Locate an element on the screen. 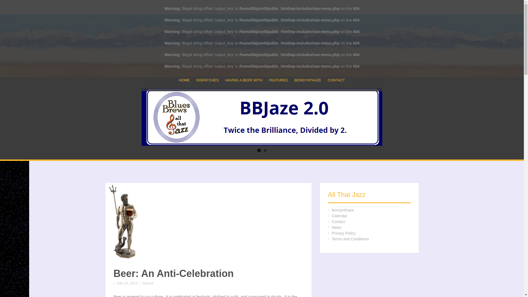 The image size is (528, 297). Bonsynthaze is located at coordinates (343, 210).